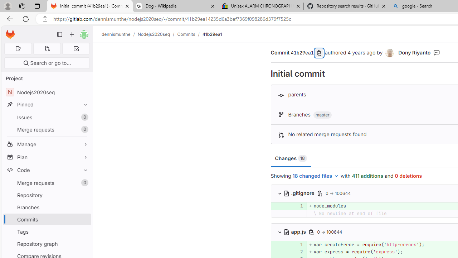 This screenshot has height=258, width=458. I want to click on Merge requests 0, so click(47, 49).